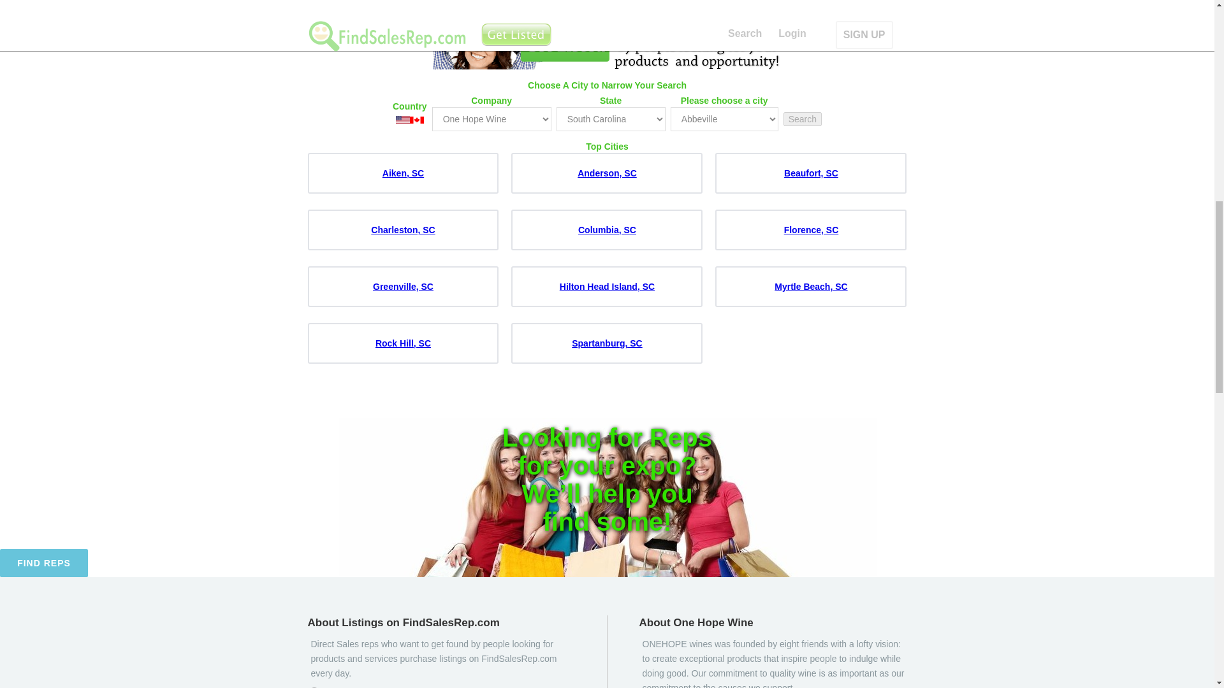 Image resolution: width=1224 pixels, height=688 pixels. What do you see at coordinates (607, 230) in the screenshot?
I see `Columbia, SC` at bounding box center [607, 230].